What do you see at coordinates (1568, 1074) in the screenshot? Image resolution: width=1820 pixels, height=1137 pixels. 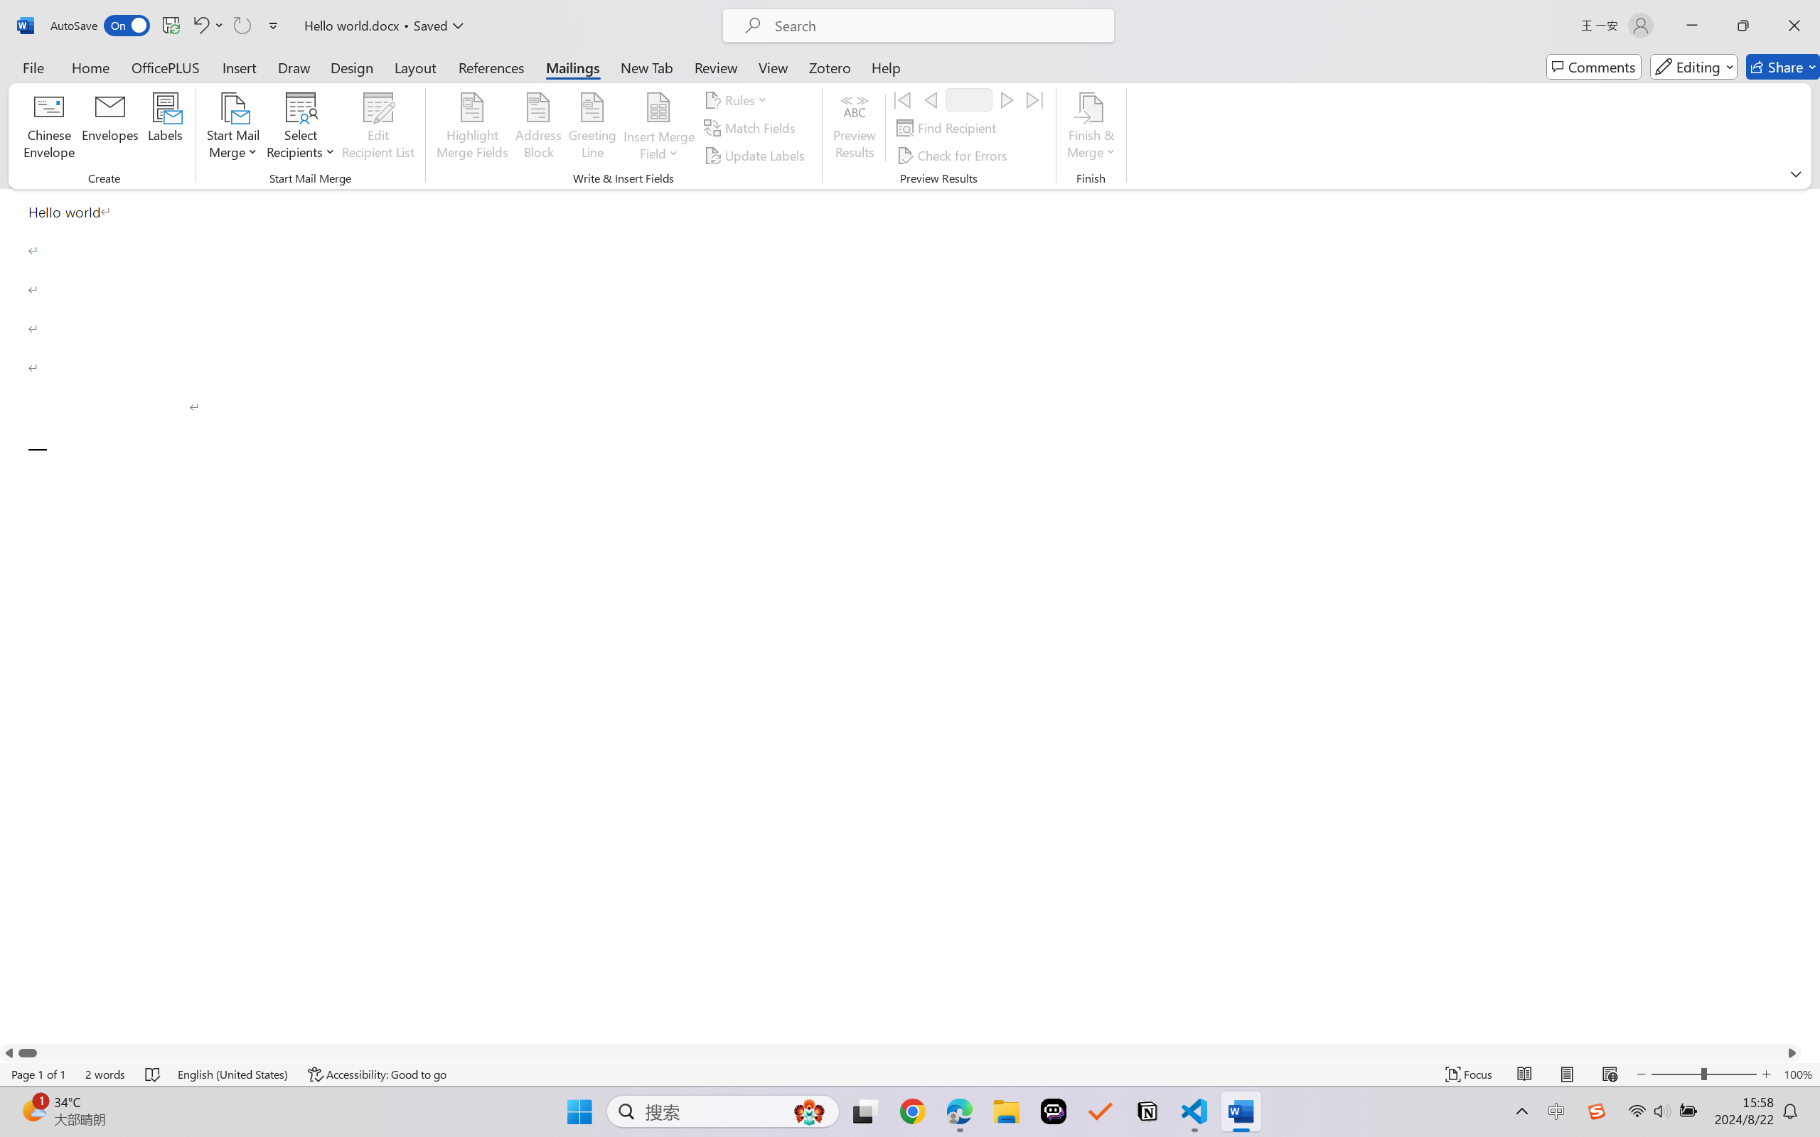 I see `Print Layout` at bounding box center [1568, 1074].